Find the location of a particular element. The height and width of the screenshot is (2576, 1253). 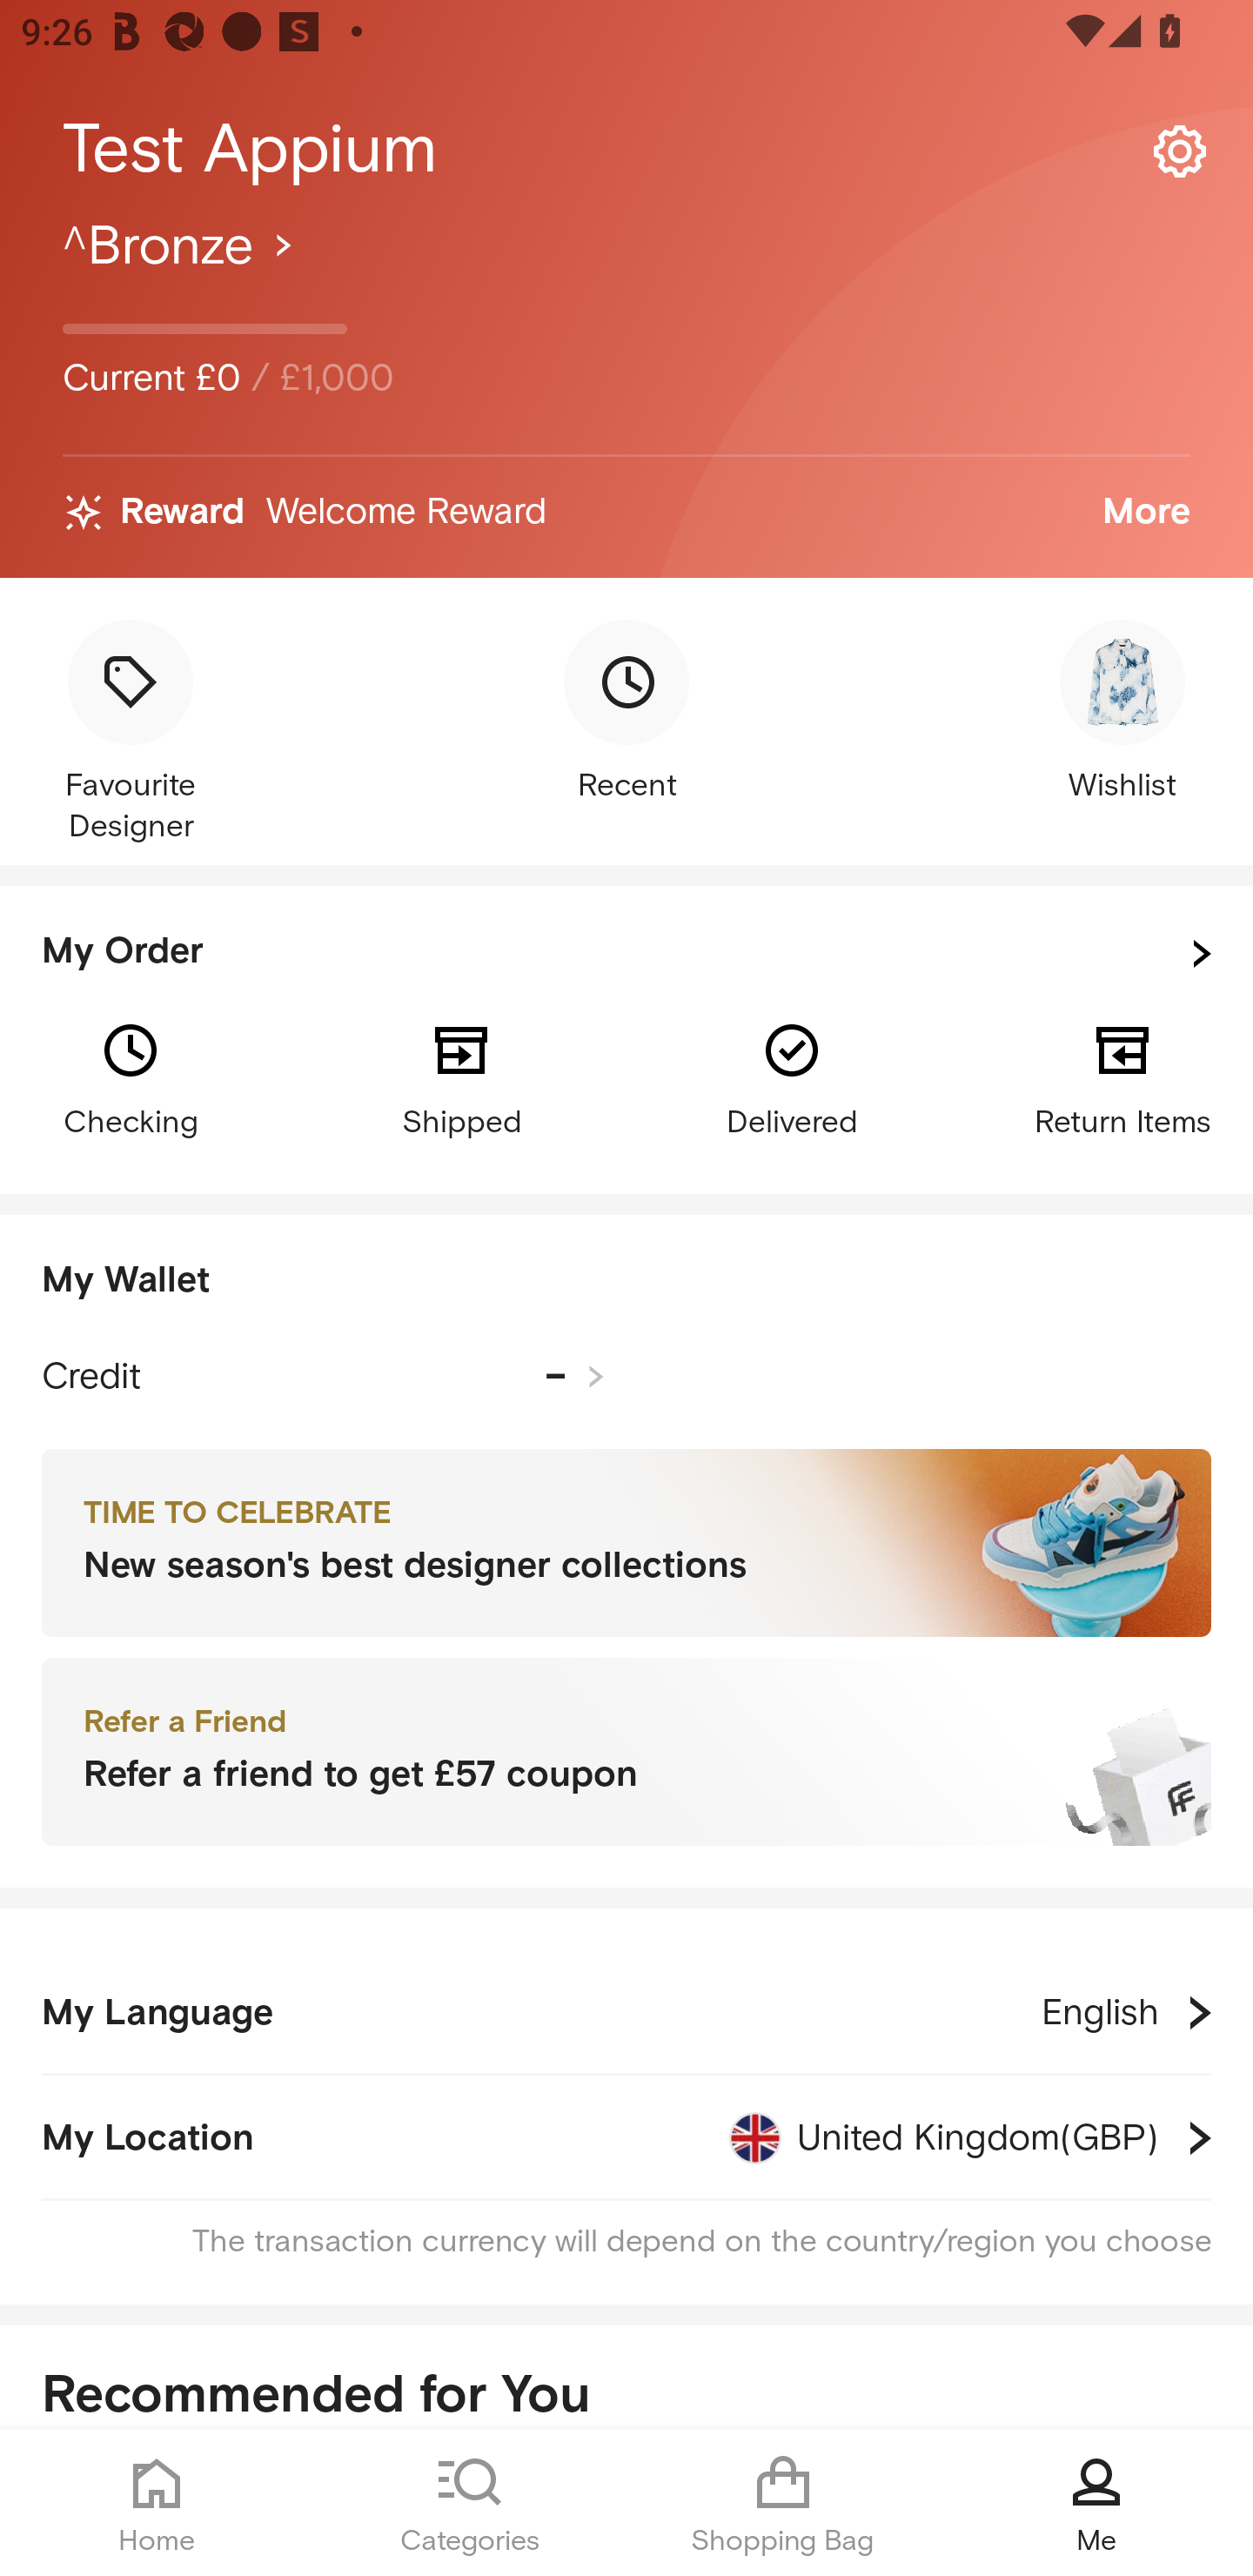

Reward Welcome Reward More is located at coordinates (626, 513).